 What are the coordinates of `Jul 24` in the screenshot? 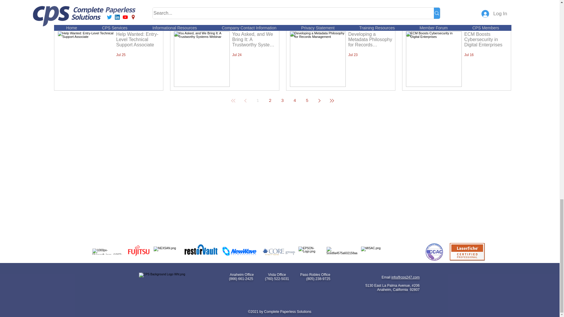 It's located at (236, 55).